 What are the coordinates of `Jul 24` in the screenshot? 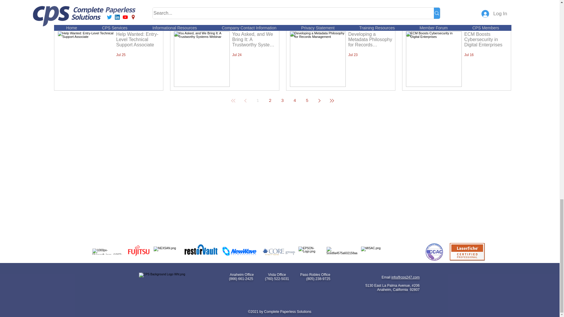 It's located at (236, 55).